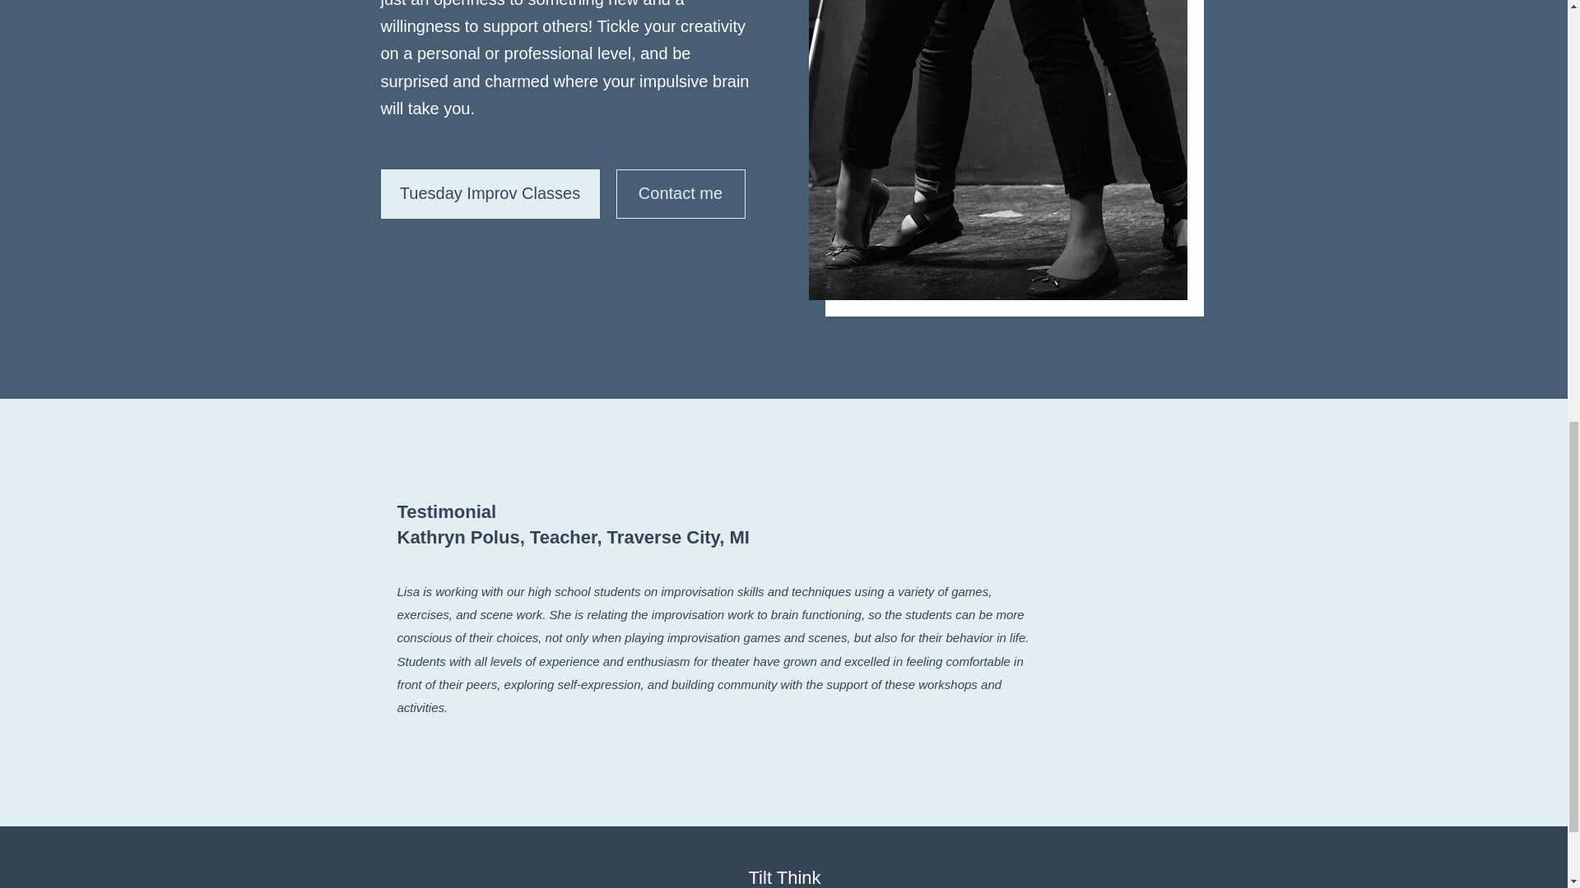 This screenshot has width=1580, height=888. Describe the element at coordinates (783, 878) in the screenshot. I see `Tilt Think` at that location.